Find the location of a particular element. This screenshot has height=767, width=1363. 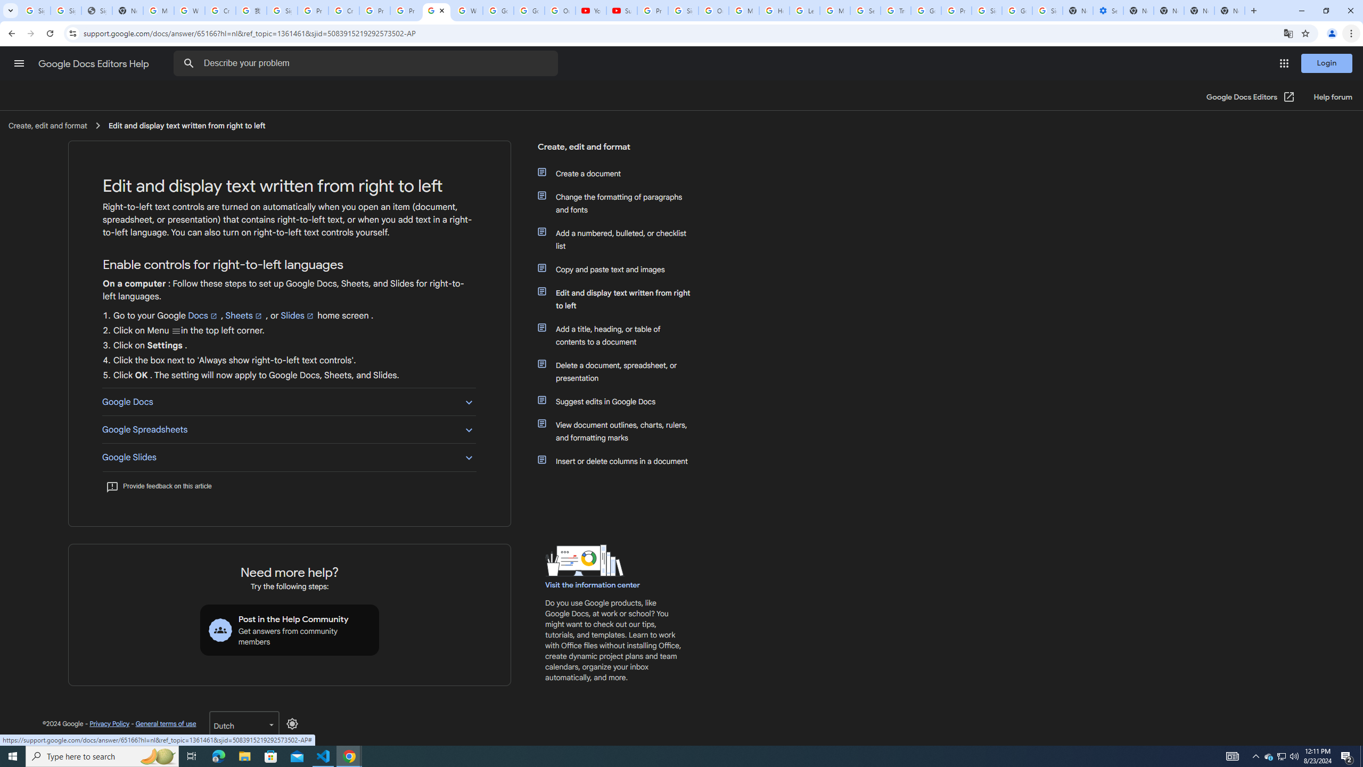

Add a numbered, bulleted, or checklist list is located at coordinates (619, 240).